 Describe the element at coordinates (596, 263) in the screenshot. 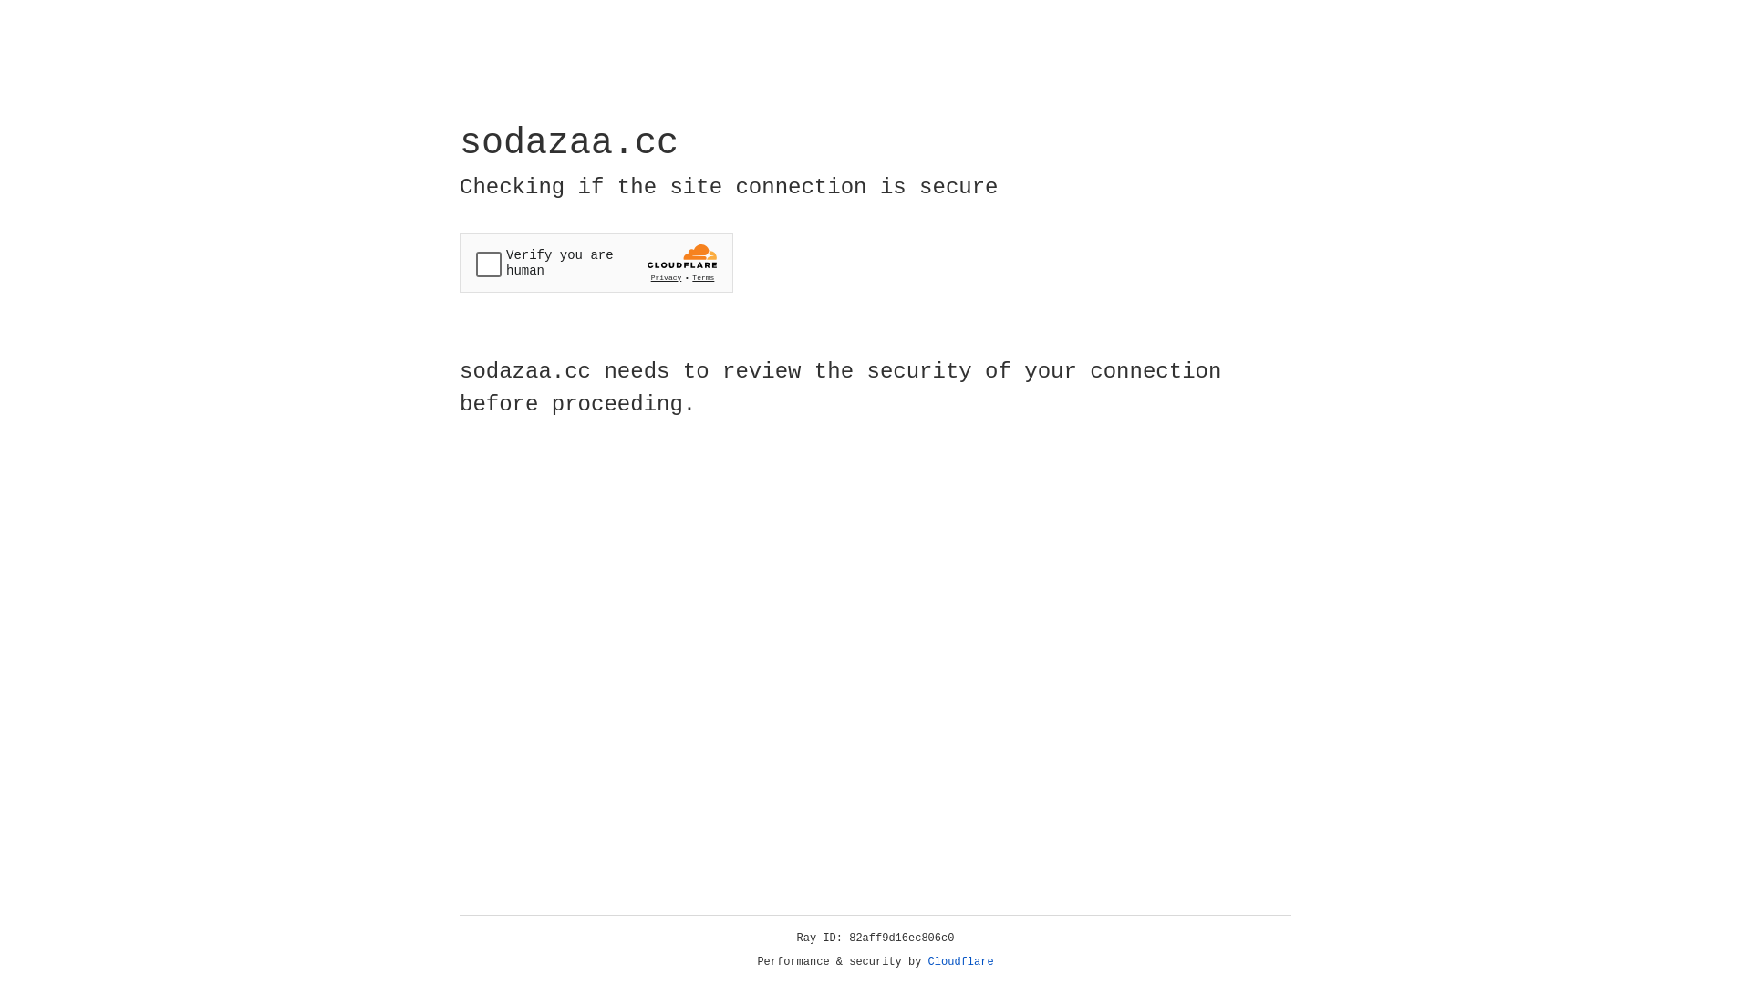

I see `Widget containing a Cloudflare security challenge` at that location.